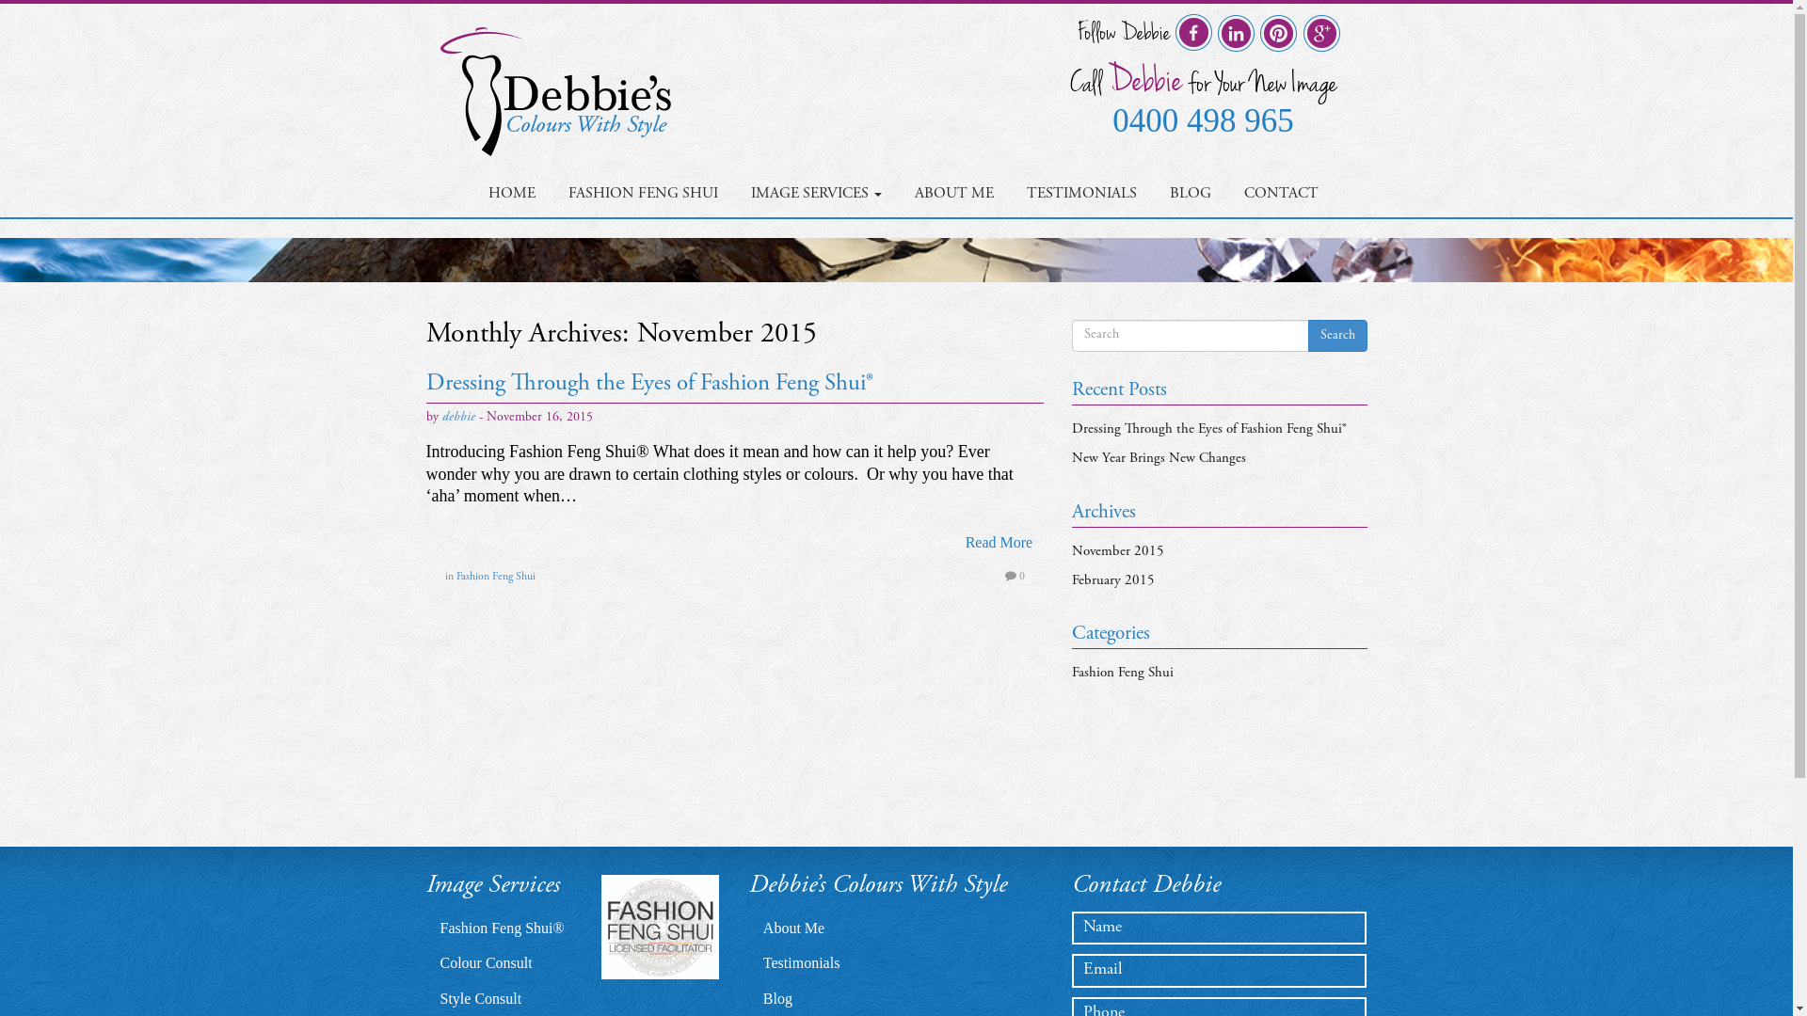 This screenshot has height=1016, width=1807. What do you see at coordinates (794, 928) in the screenshot?
I see `About Me` at bounding box center [794, 928].